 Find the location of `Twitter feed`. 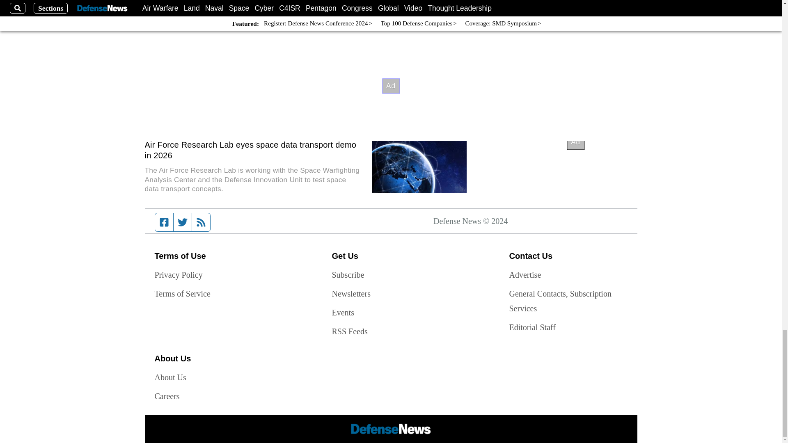

Twitter feed is located at coordinates (182, 222).